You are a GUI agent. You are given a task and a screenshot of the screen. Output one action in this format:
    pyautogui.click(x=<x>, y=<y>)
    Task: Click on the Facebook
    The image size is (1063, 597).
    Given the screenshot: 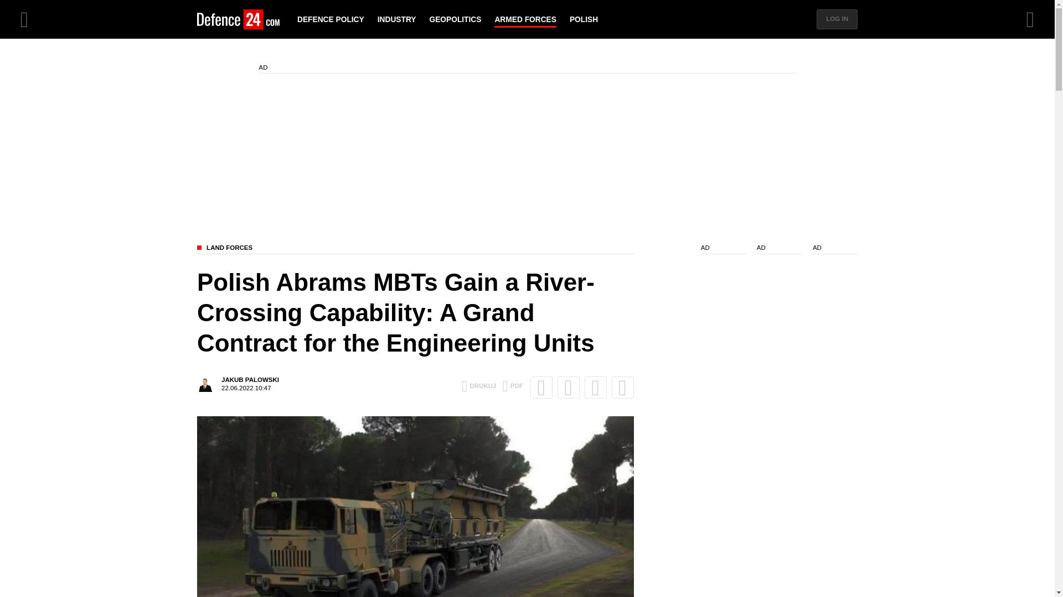 What is the action you would take?
    pyautogui.click(x=238, y=384)
    